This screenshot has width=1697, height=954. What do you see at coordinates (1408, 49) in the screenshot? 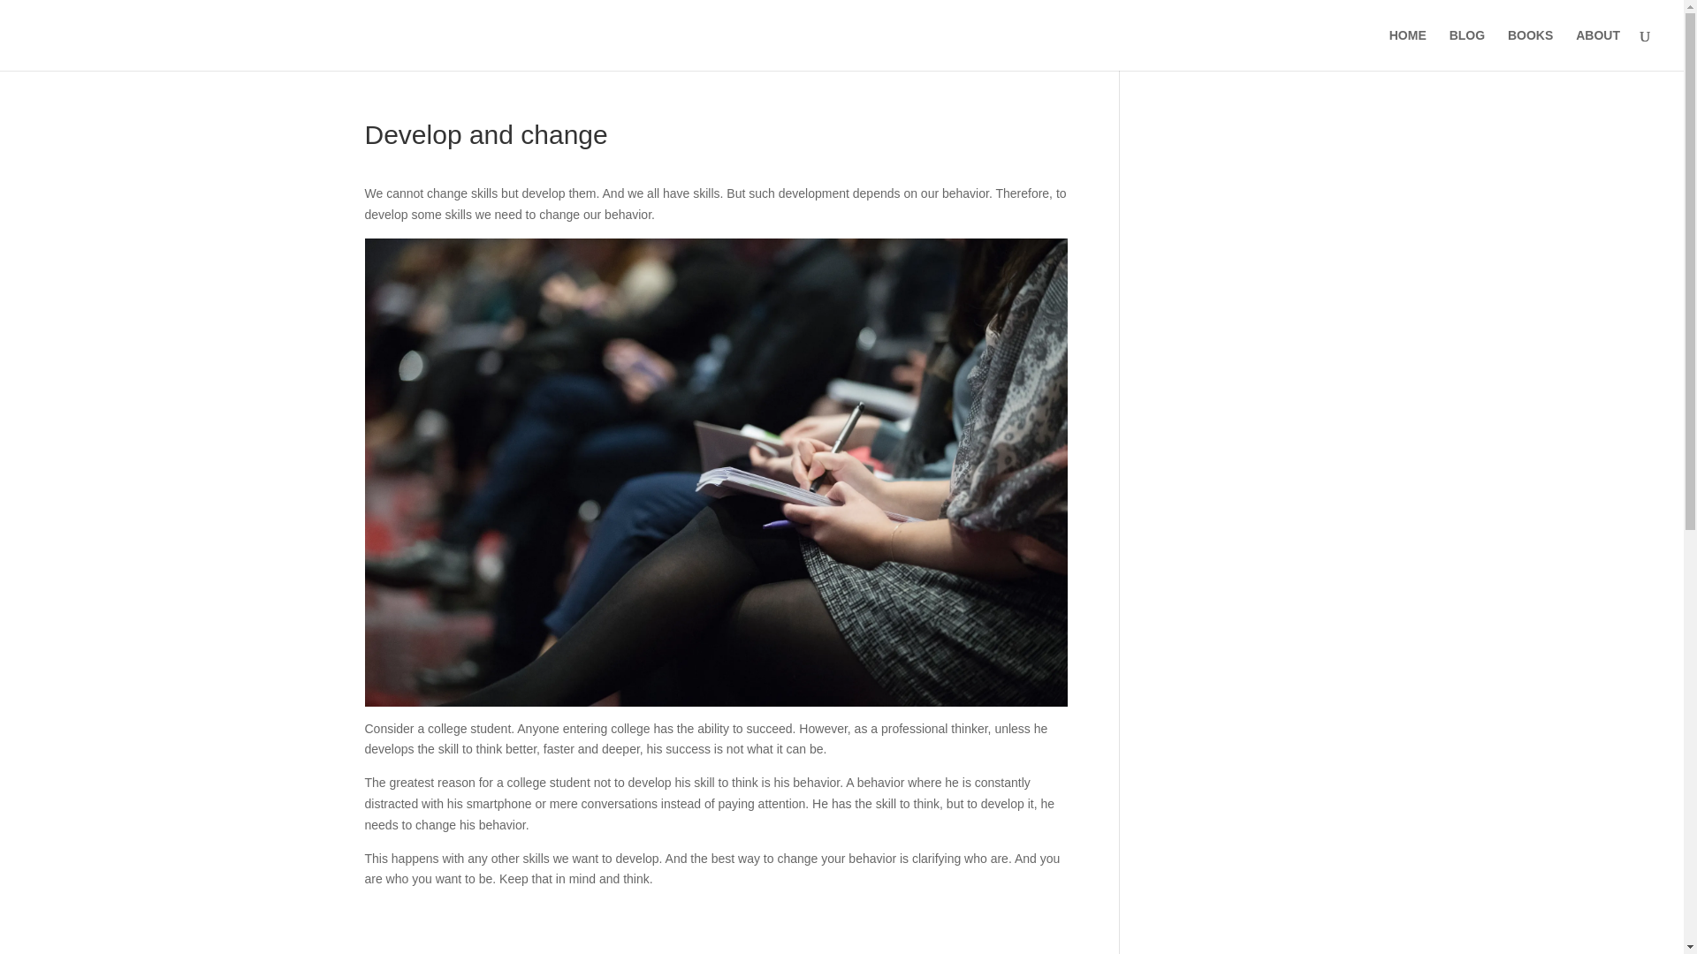
I see `HOME` at bounding box center [1408, 49].